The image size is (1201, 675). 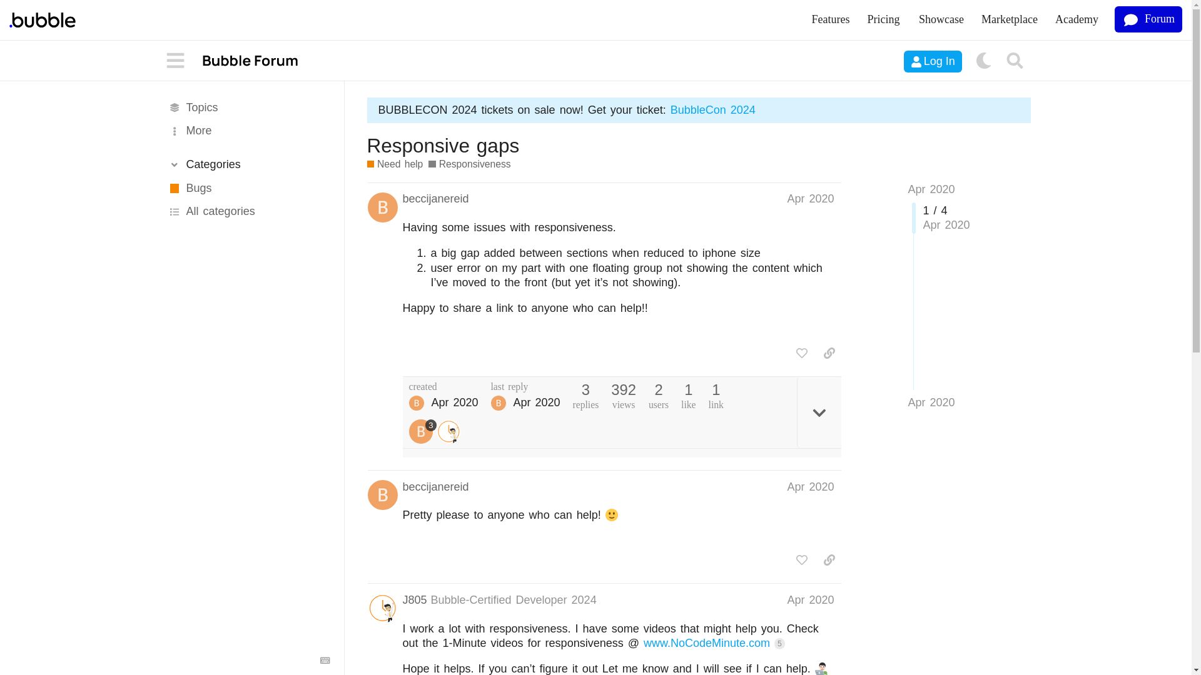 What do you see at coordinates (931, 402) in the screenshot?
I see `Apr 2020` at bounding box center [931, 402].